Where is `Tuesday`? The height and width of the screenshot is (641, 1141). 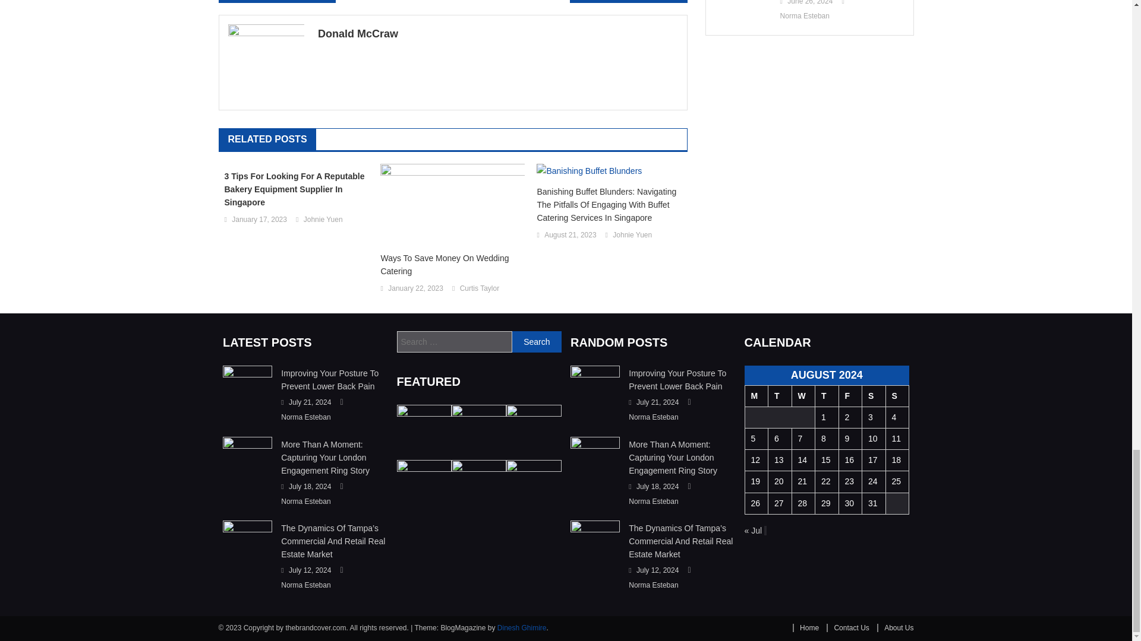
Tuesday is located at coordinates (780, 395).